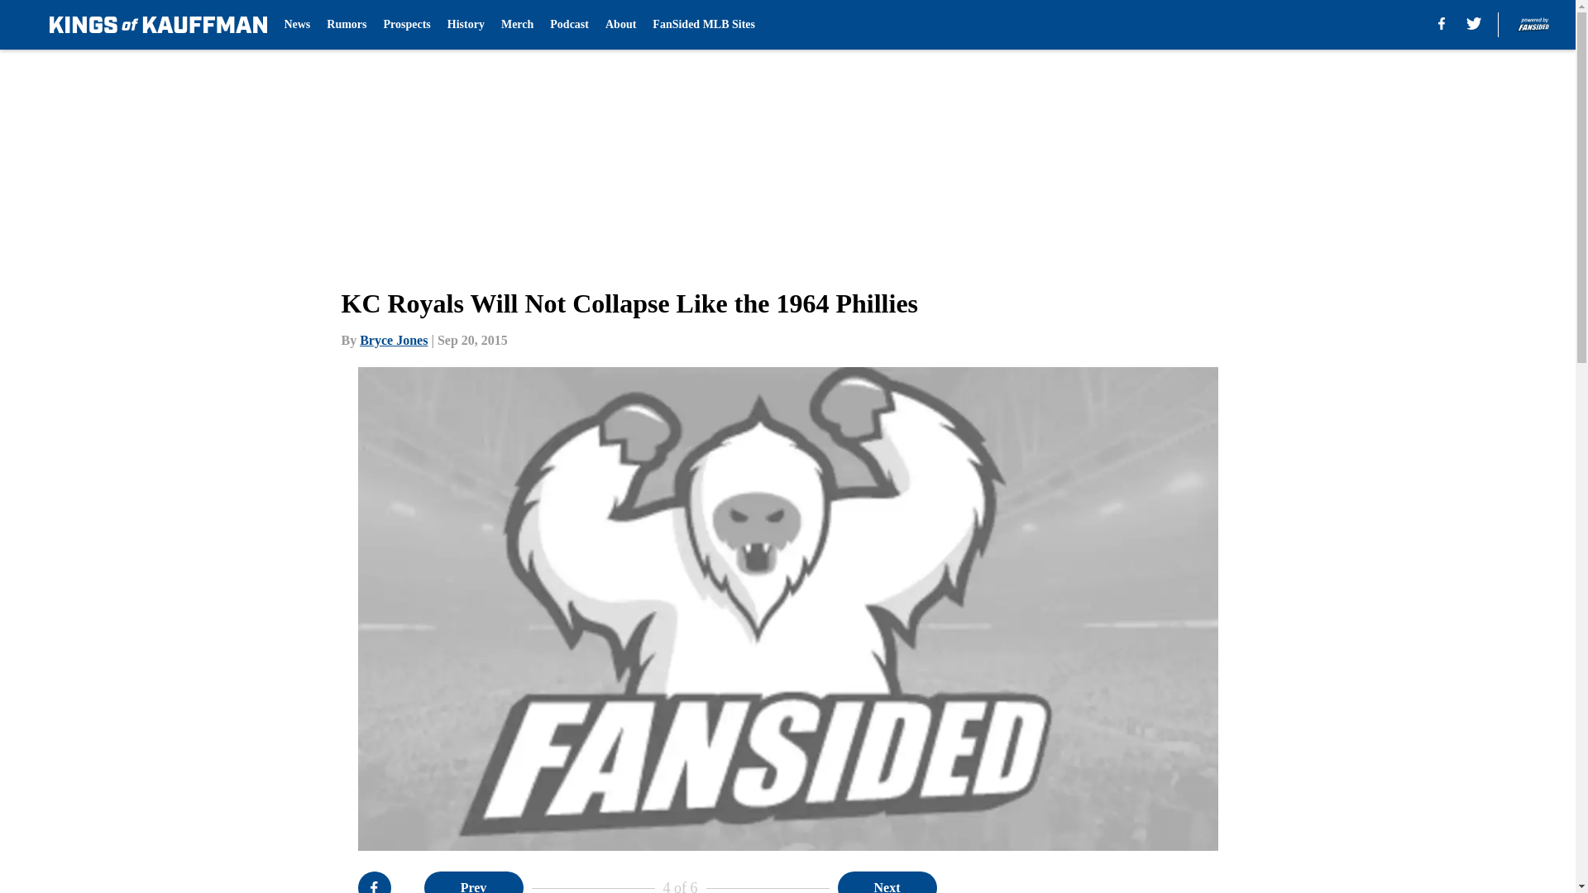 This screenshot has height=893, width=1588. I want to click on Podcast, so click(569, 25).